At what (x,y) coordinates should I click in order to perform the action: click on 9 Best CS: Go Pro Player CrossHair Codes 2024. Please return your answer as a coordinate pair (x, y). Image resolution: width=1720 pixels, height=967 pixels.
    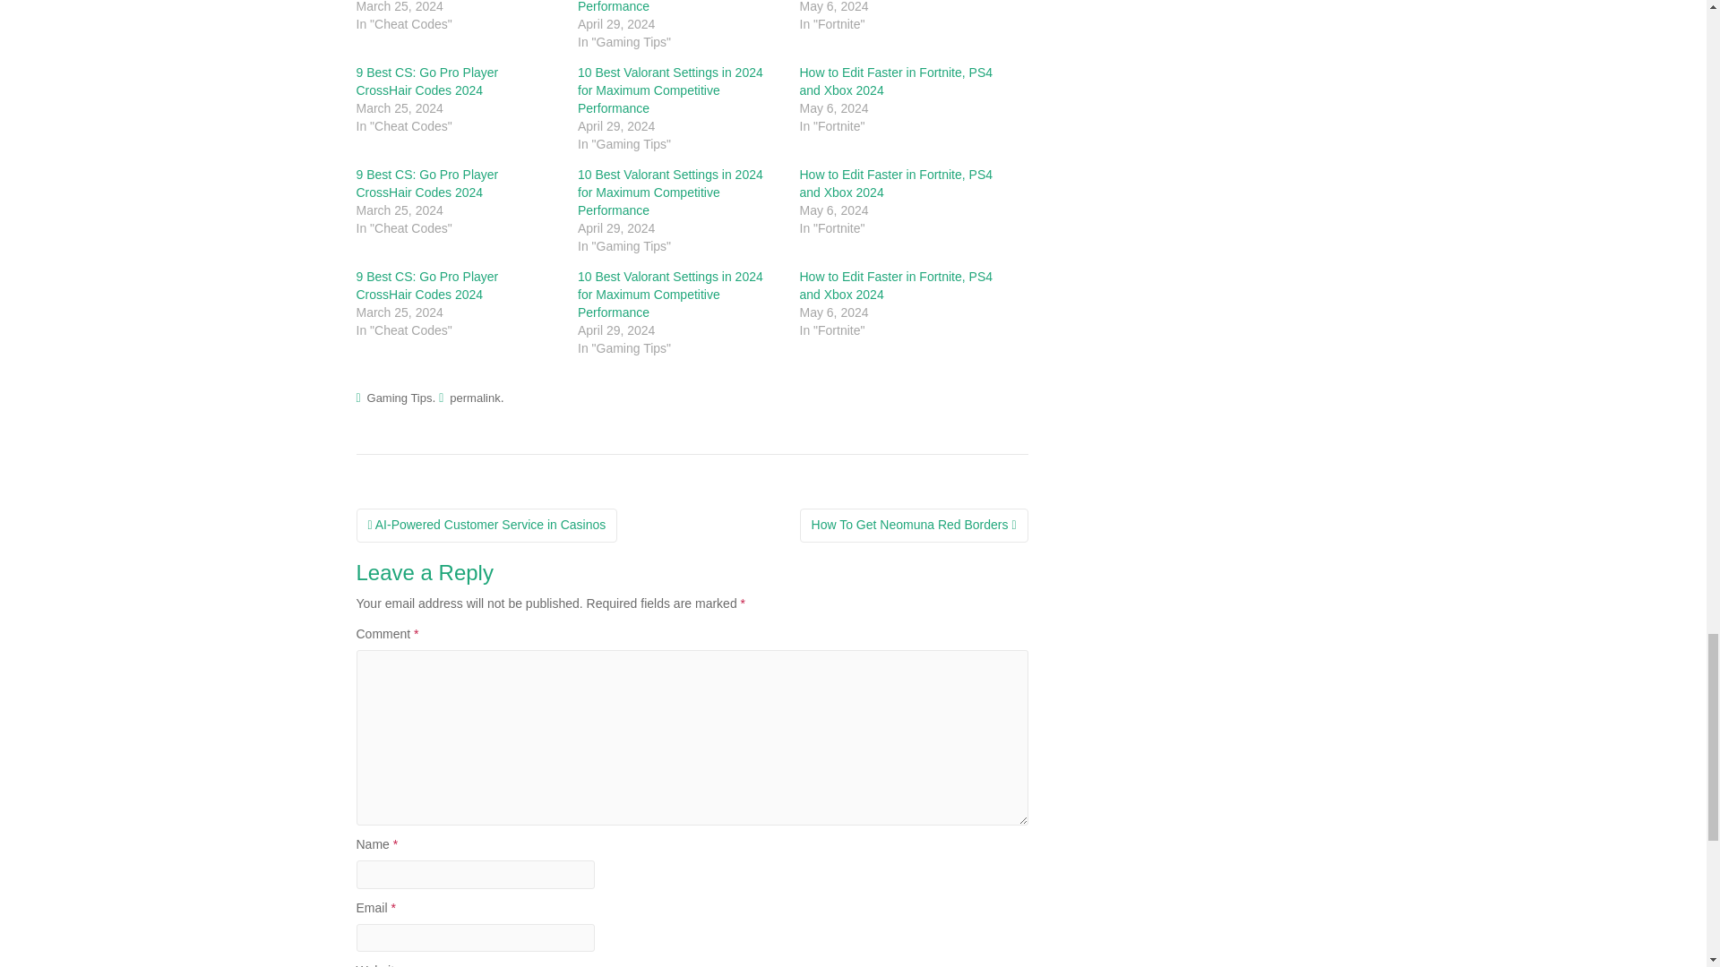
    Looking at the image, I should click on (426, 81).